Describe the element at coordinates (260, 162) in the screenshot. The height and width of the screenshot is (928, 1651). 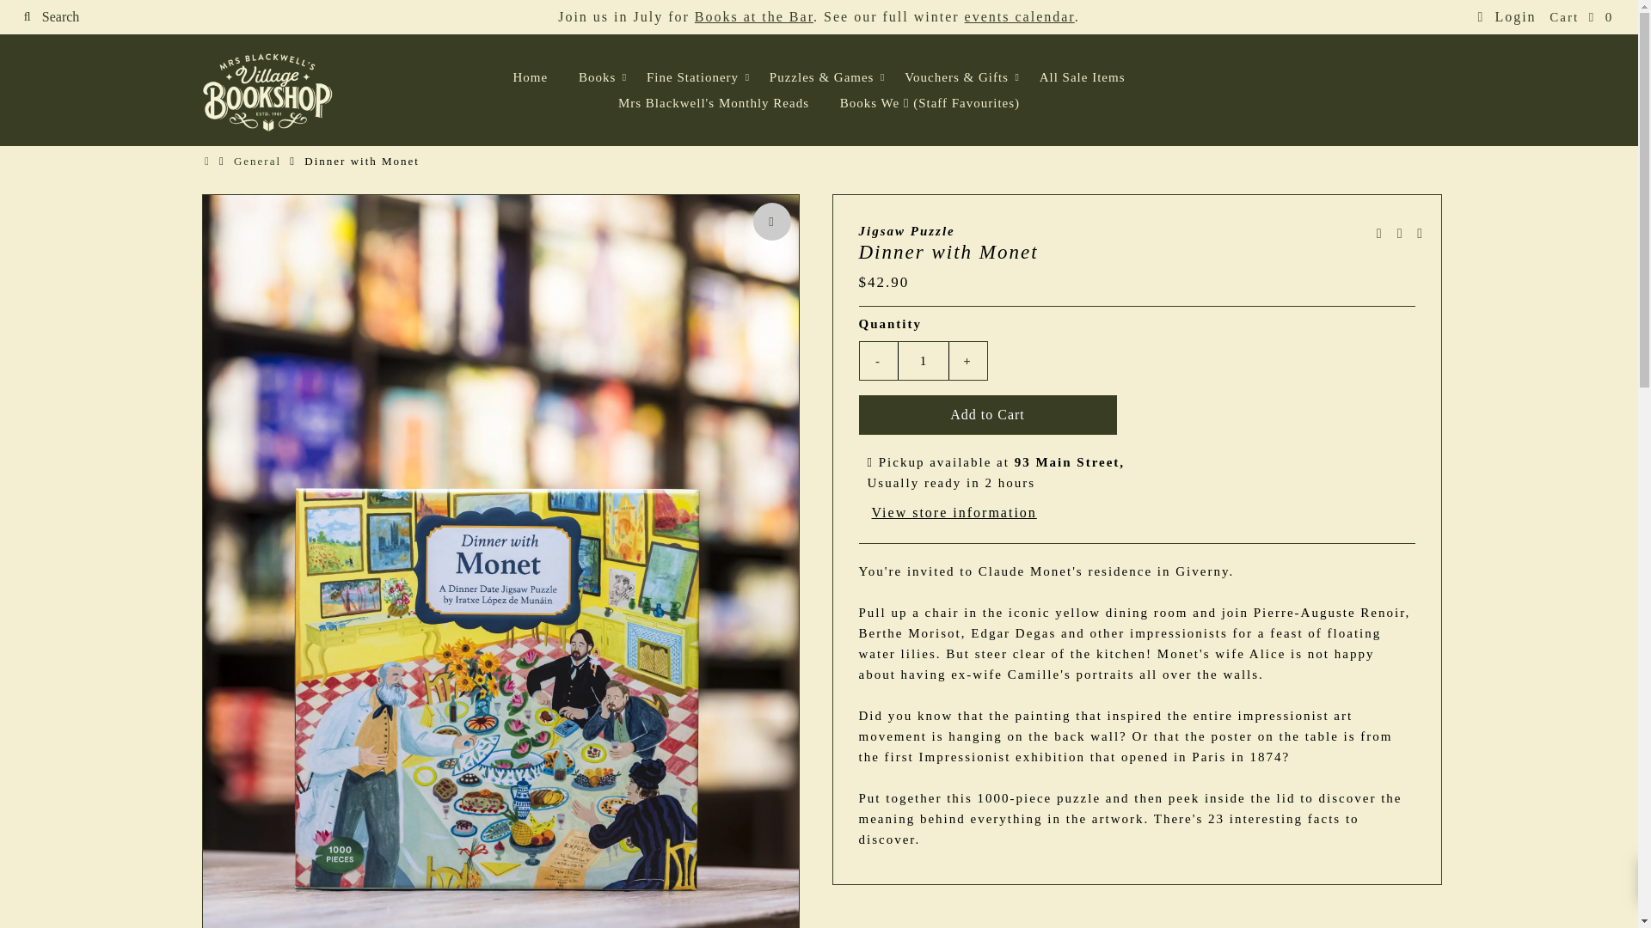
I see `General` at that location.